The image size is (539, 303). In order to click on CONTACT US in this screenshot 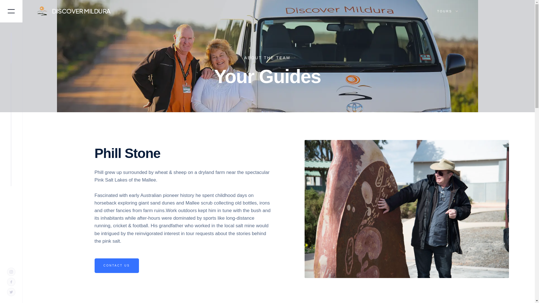, I will do `click(116, 266)`.